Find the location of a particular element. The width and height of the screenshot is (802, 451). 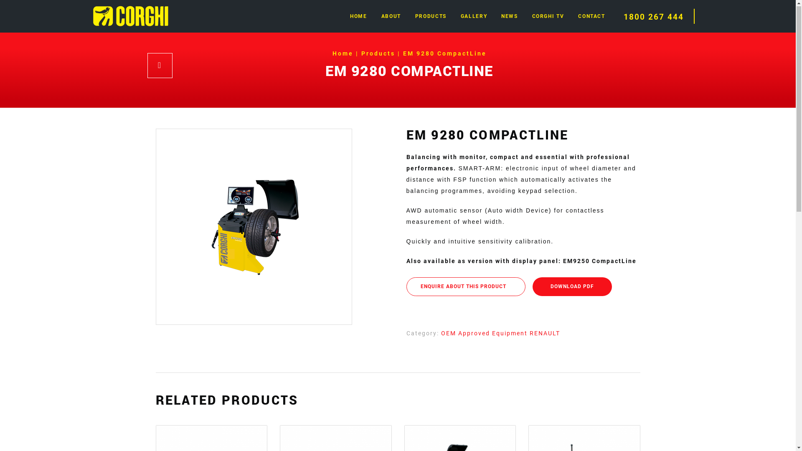

Search is located at coordinates (617, 8).